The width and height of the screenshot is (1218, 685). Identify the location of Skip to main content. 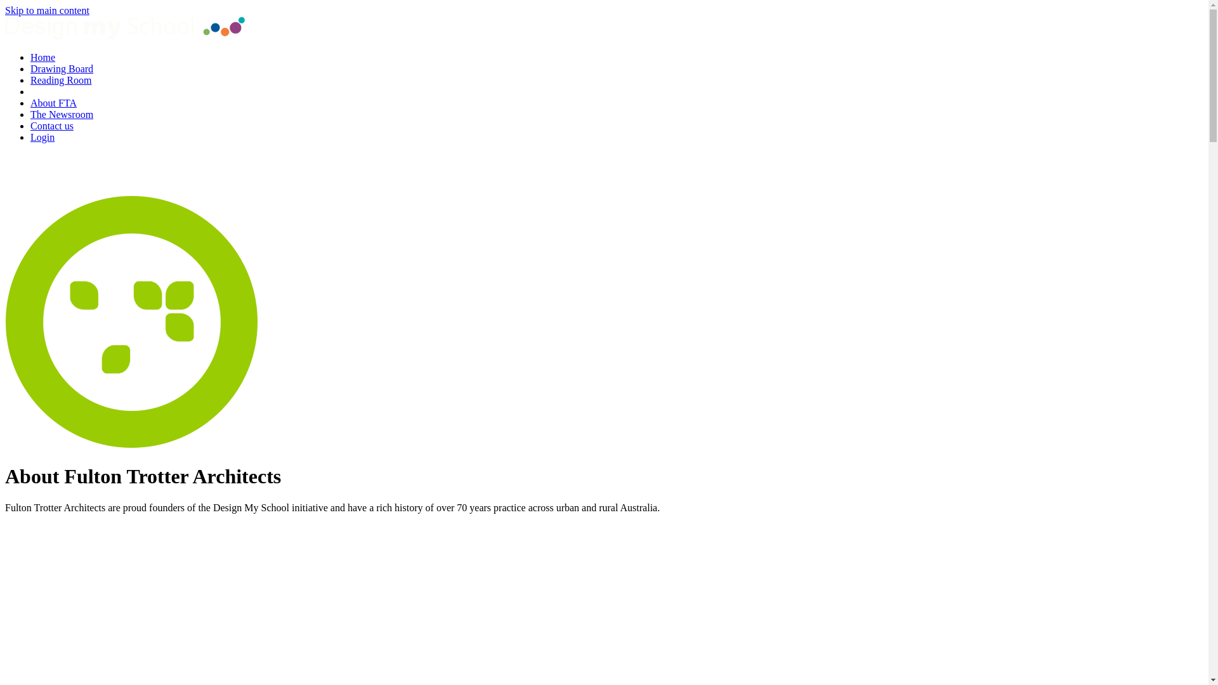
(47, 10).